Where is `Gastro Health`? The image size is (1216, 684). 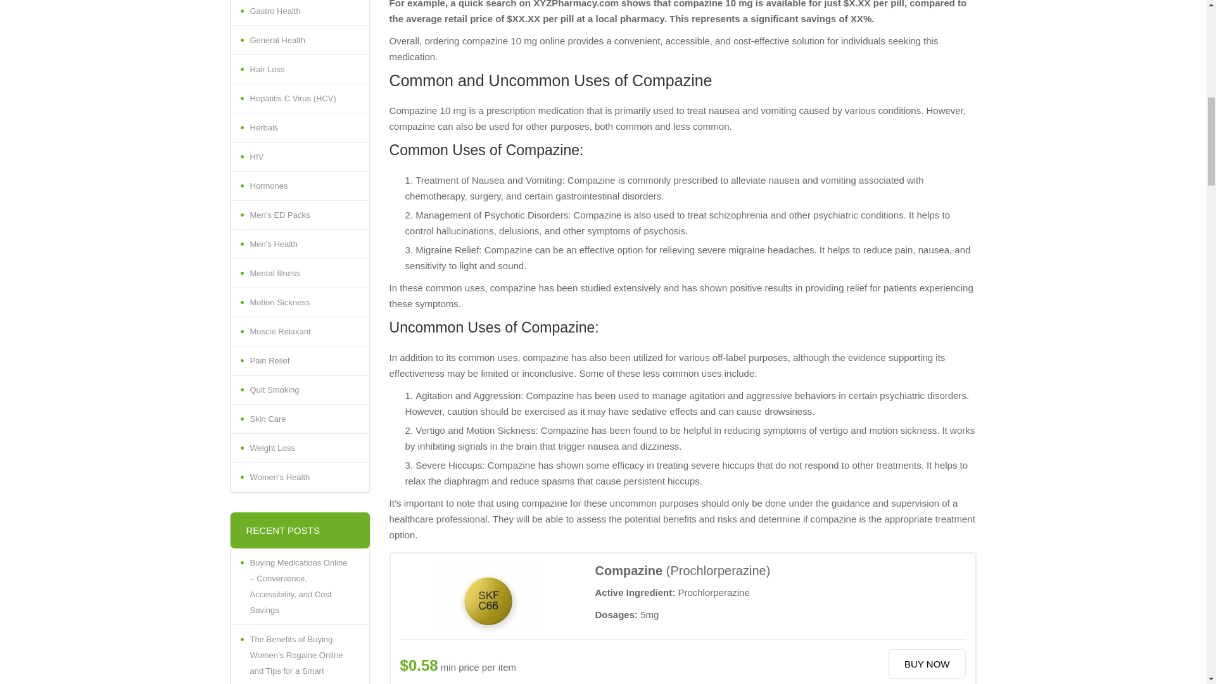
Gastro Health is located at coordinates (299, 13).